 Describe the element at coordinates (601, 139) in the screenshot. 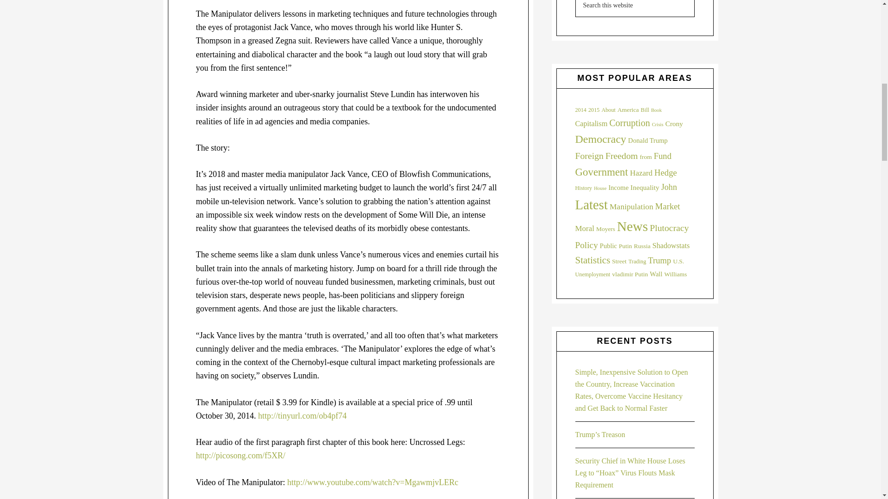

I see `Democracy` at that location.